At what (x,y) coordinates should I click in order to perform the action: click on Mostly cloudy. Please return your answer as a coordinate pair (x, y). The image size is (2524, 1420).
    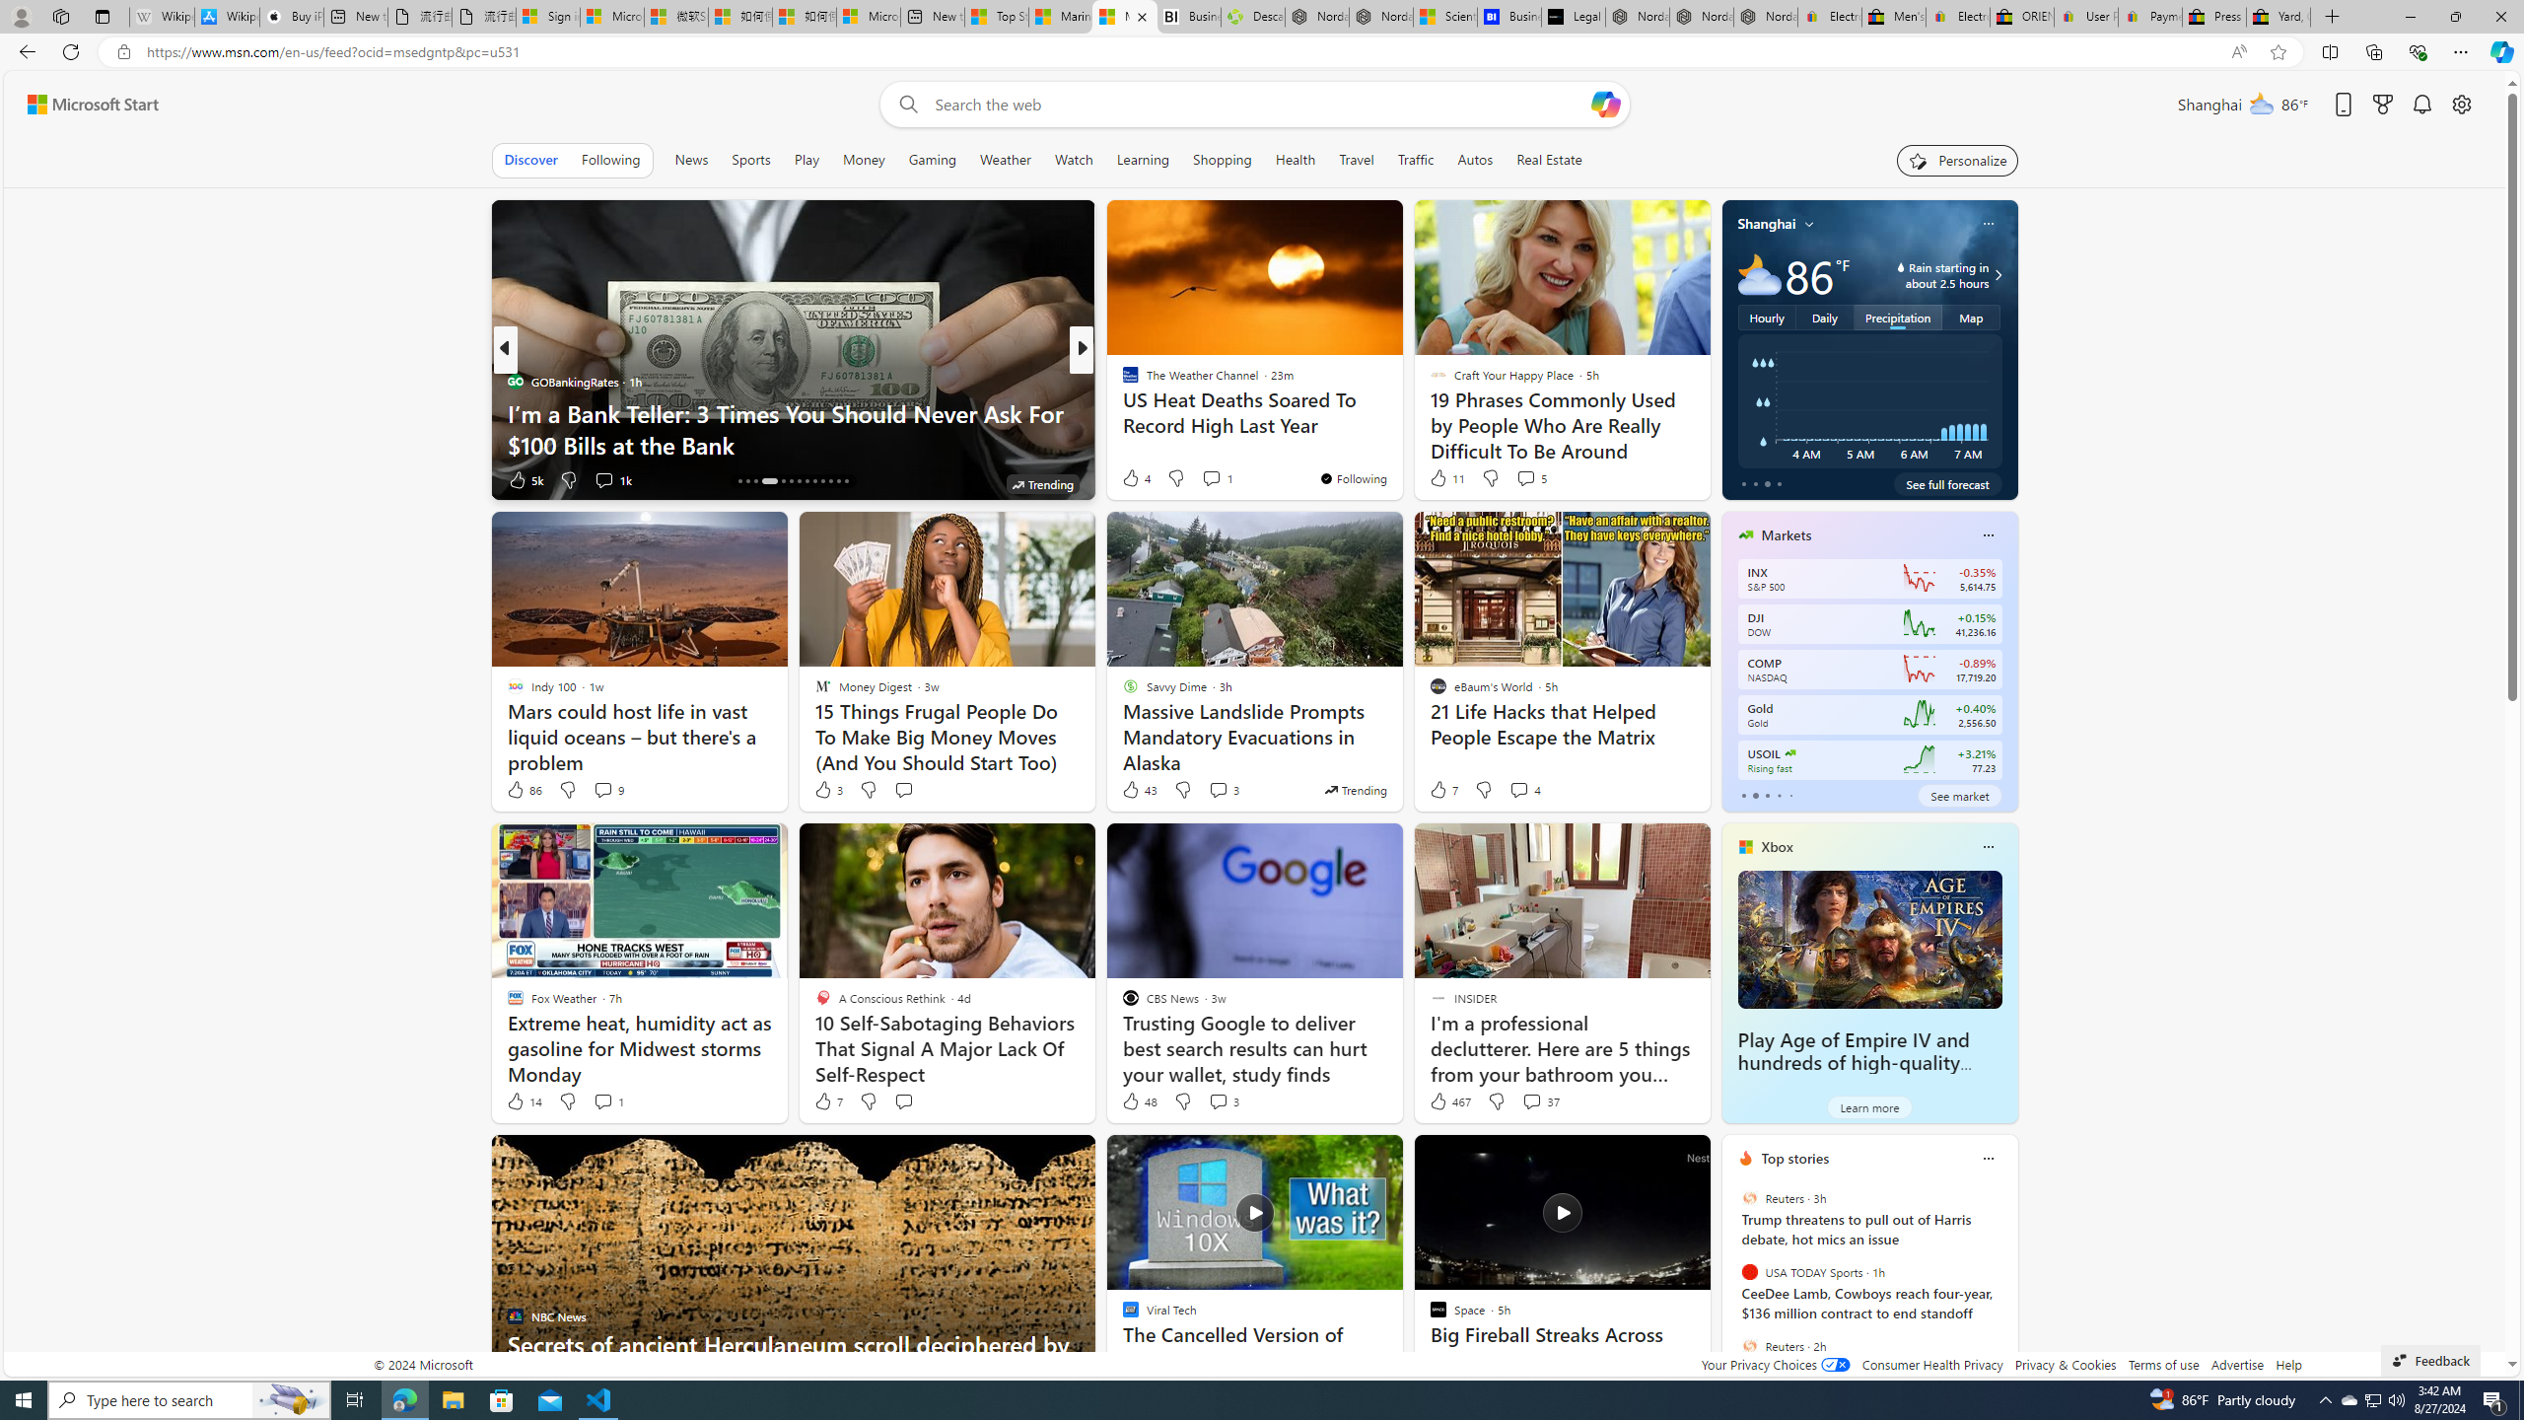
    Looking at the image, I should click on (1759, 274).